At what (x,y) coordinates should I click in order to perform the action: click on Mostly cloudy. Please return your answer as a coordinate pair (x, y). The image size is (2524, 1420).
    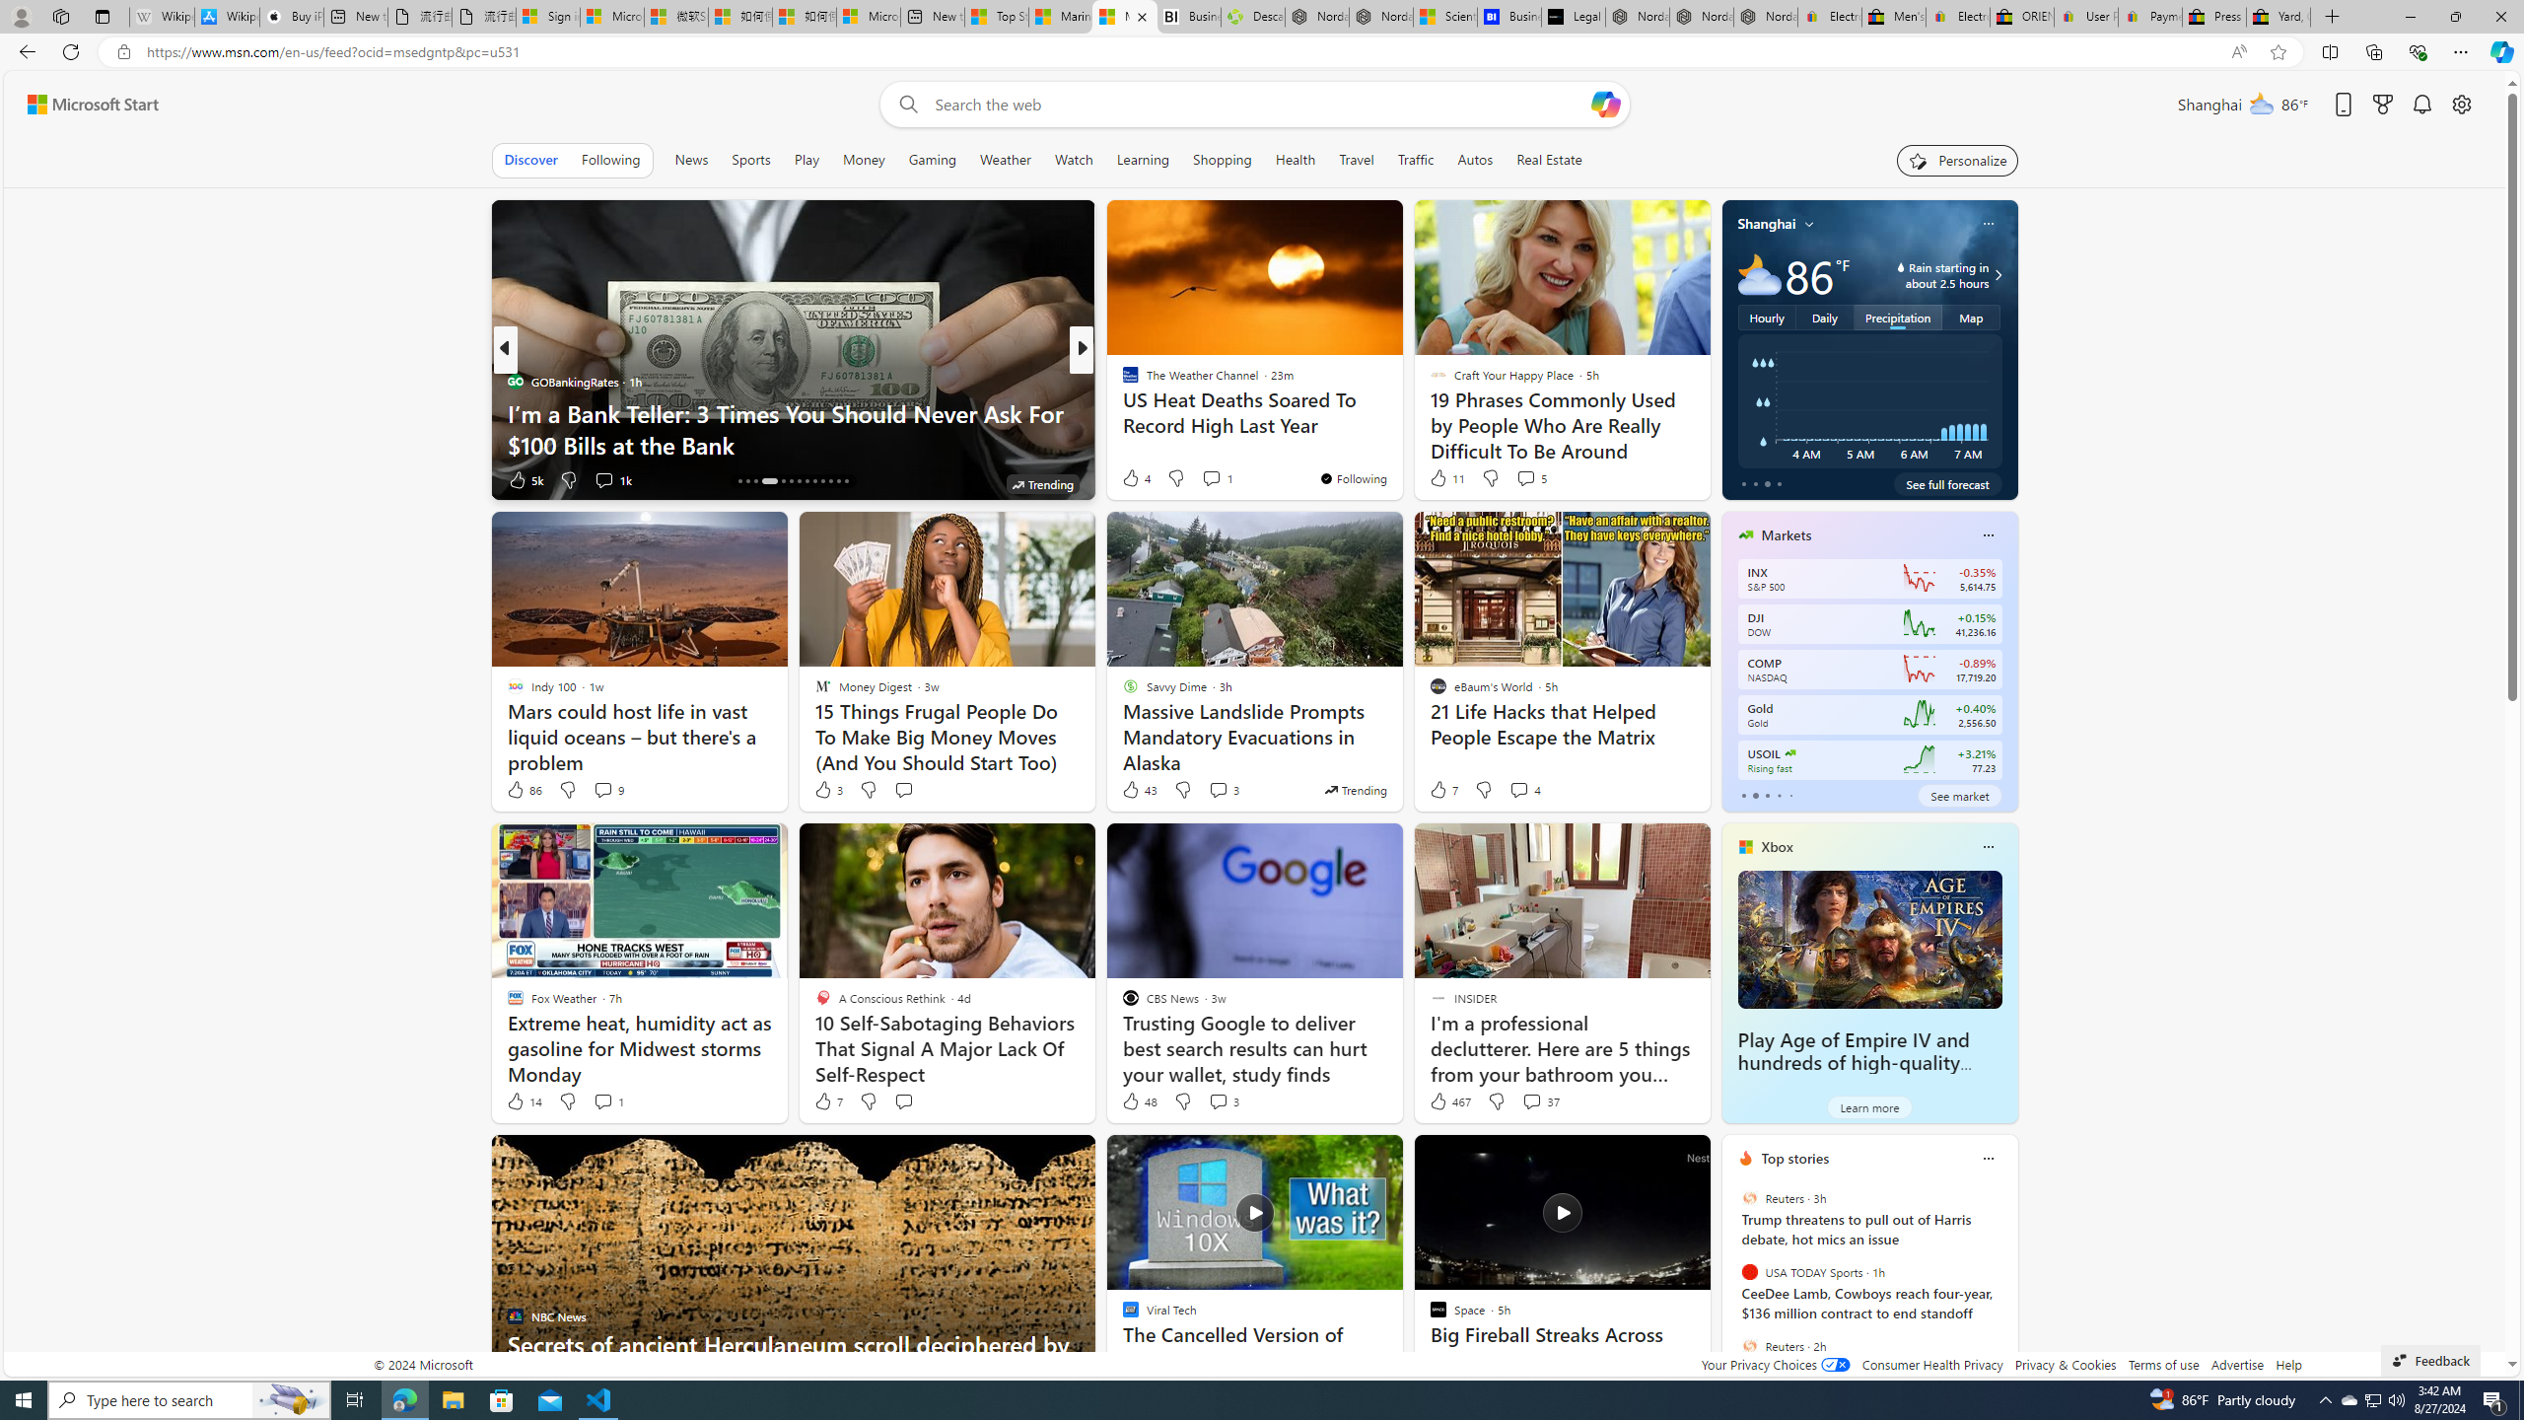
    Looking at the image, I should click on (1759, 274).